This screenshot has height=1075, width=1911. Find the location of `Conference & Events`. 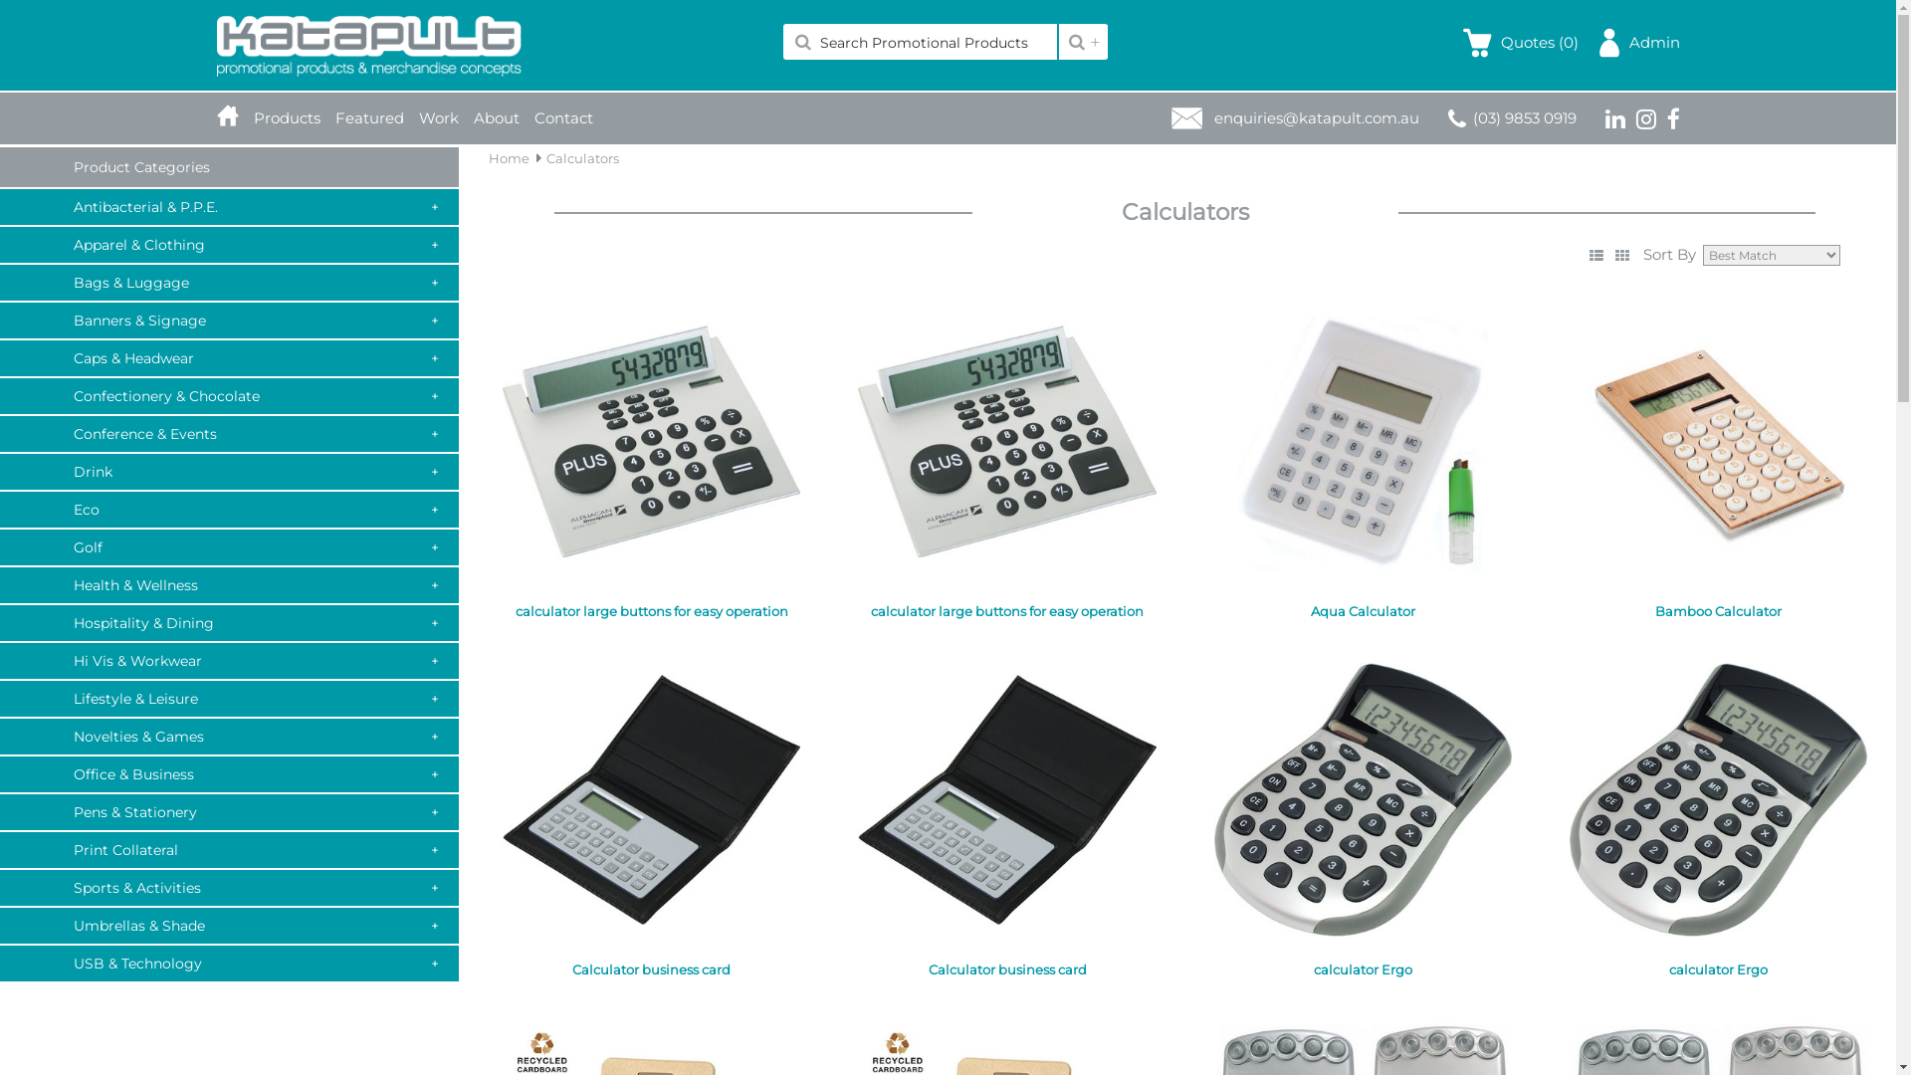

Conference & Events is located at coordinates (228, 434).